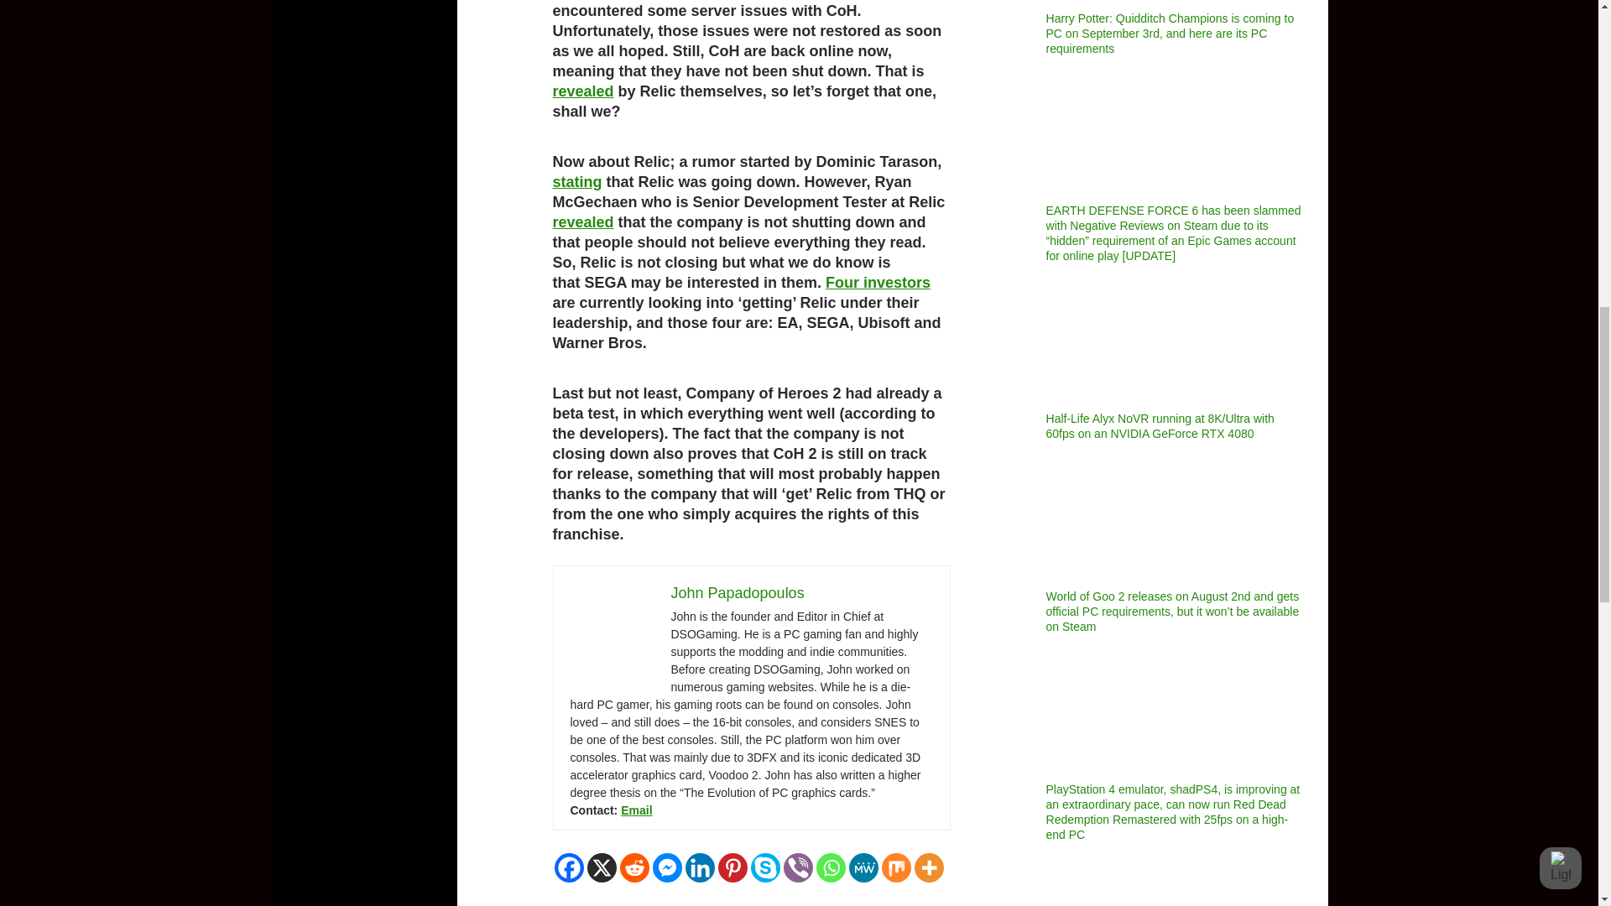 The image size is (1611, 906). I want to click on Facebook, so click(569, 867).